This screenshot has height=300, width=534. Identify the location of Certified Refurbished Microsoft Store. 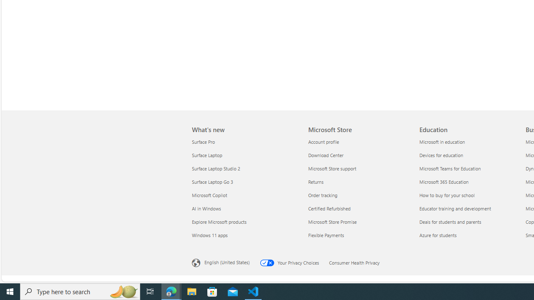
(329, 208).